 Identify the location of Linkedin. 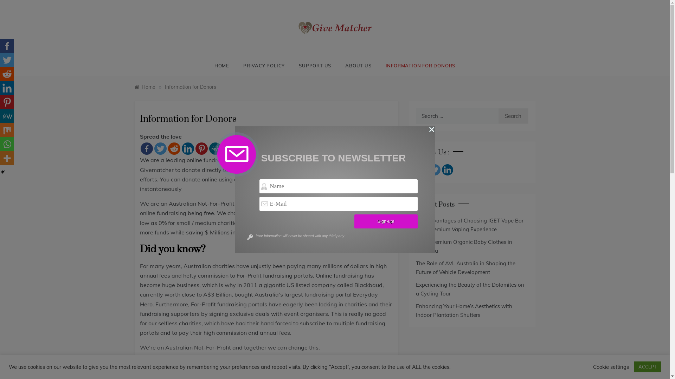
(7, 88).